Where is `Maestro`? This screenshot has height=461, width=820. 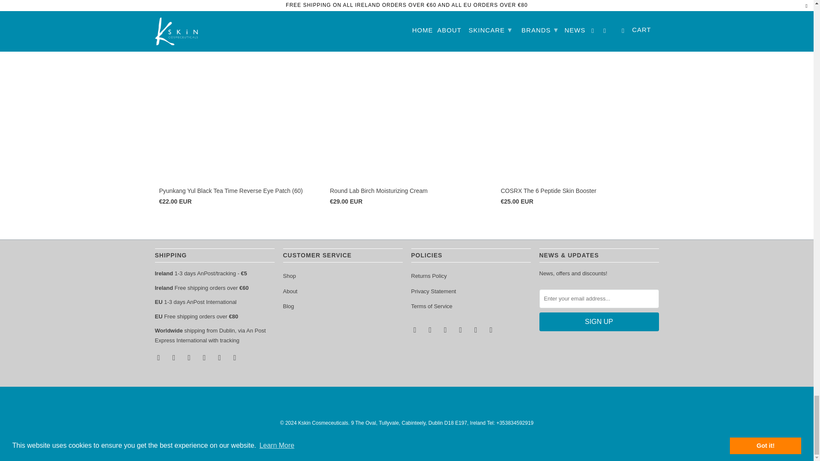
Maestro is located at coordinates (383, 441).